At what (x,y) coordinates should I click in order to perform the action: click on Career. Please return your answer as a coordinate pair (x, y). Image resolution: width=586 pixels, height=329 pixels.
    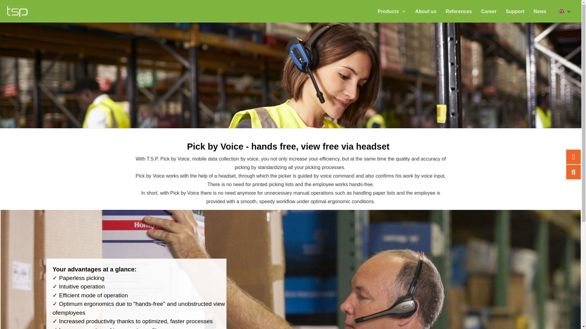
    Looking at the image, I should click on (489, 12).